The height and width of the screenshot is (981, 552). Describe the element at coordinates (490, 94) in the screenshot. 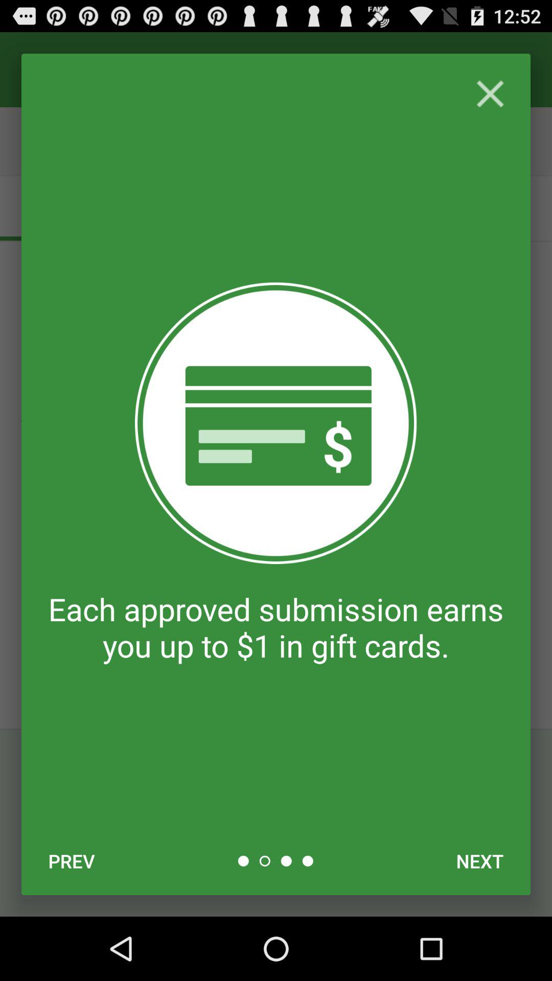

I see `close page` at that location.